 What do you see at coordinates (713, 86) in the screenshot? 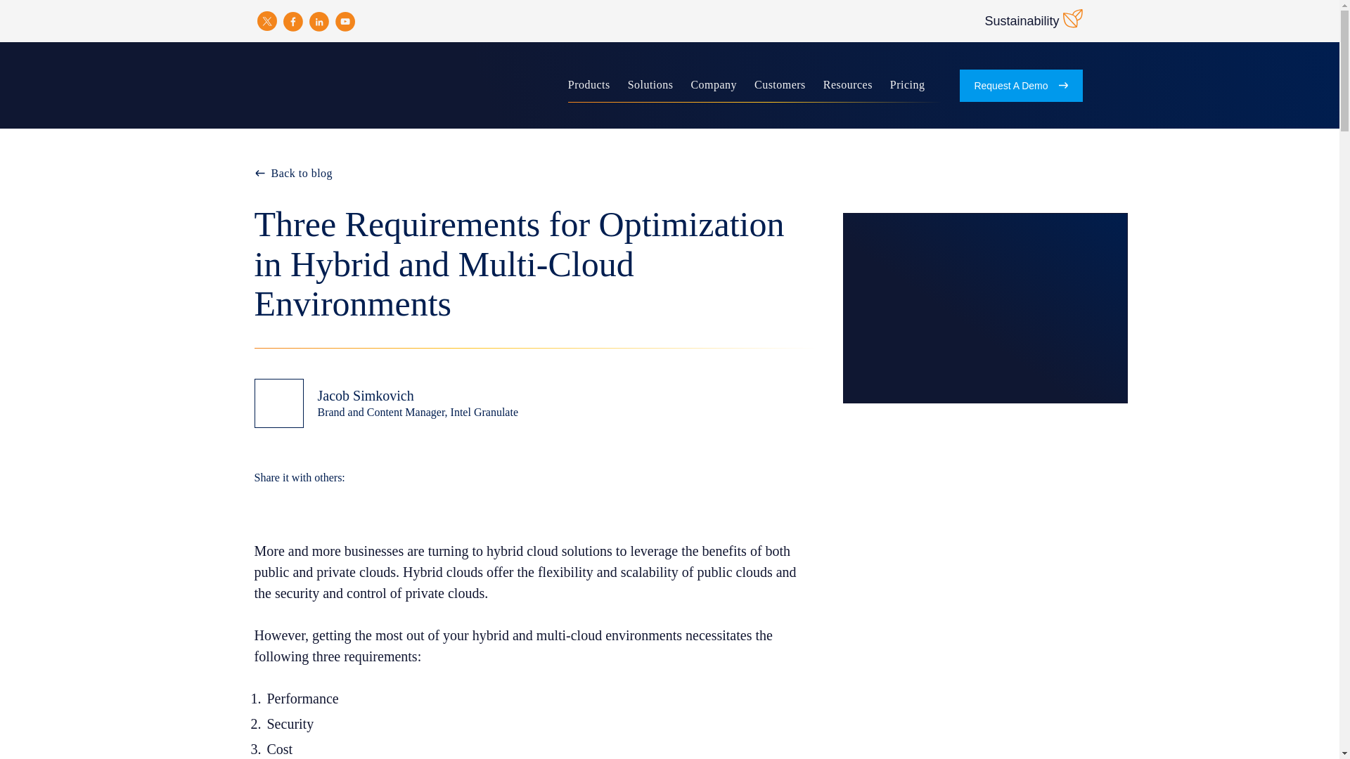
I see `Company` at bounding box center [713, 86].